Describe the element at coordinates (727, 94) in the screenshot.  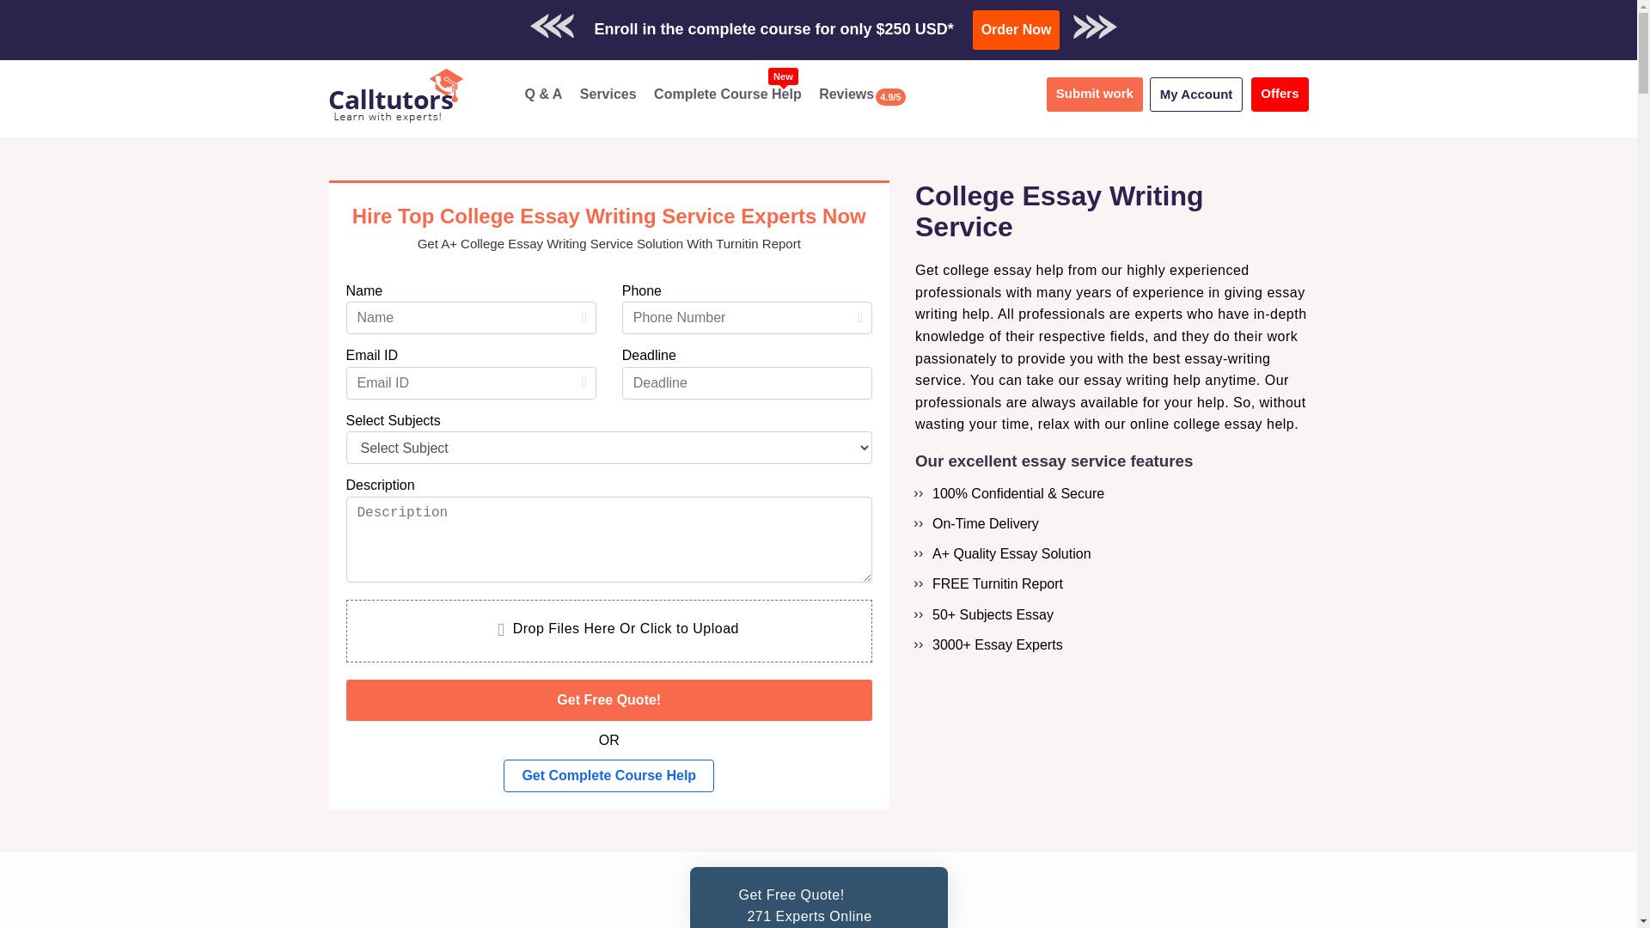
I see `Order Now` at that location.